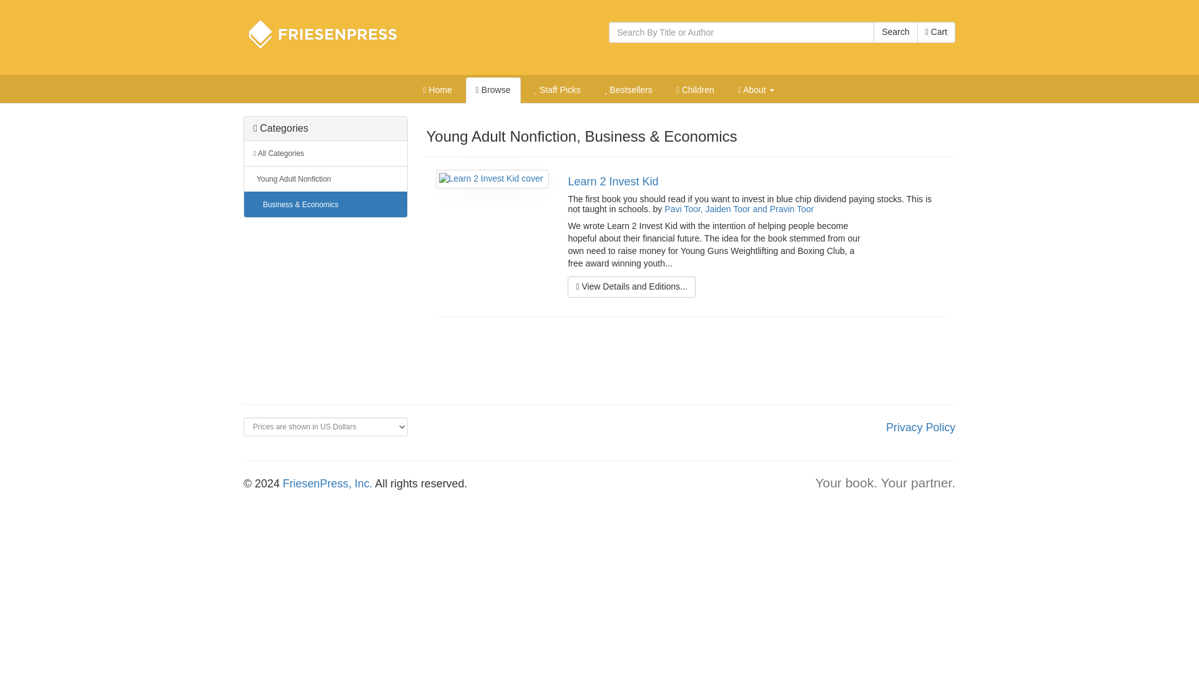 Image resolution: width=1199 pixels, height=674 pixels. Describe the element at coordinates (936, 32) in the screenshot. I see `Cart` at that location.